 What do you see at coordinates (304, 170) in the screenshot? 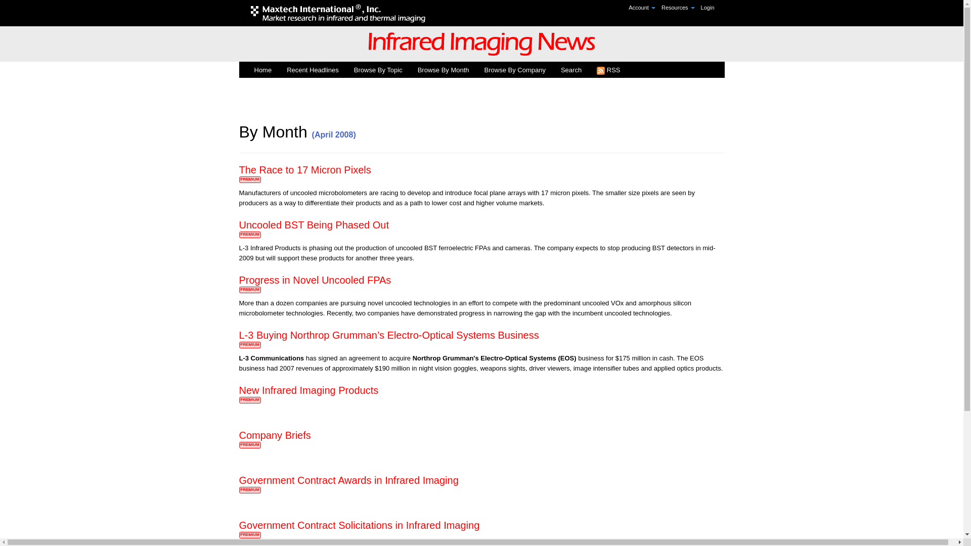
I see `The Race to 17 Micron Pixels` at bounding box center [304, 170].